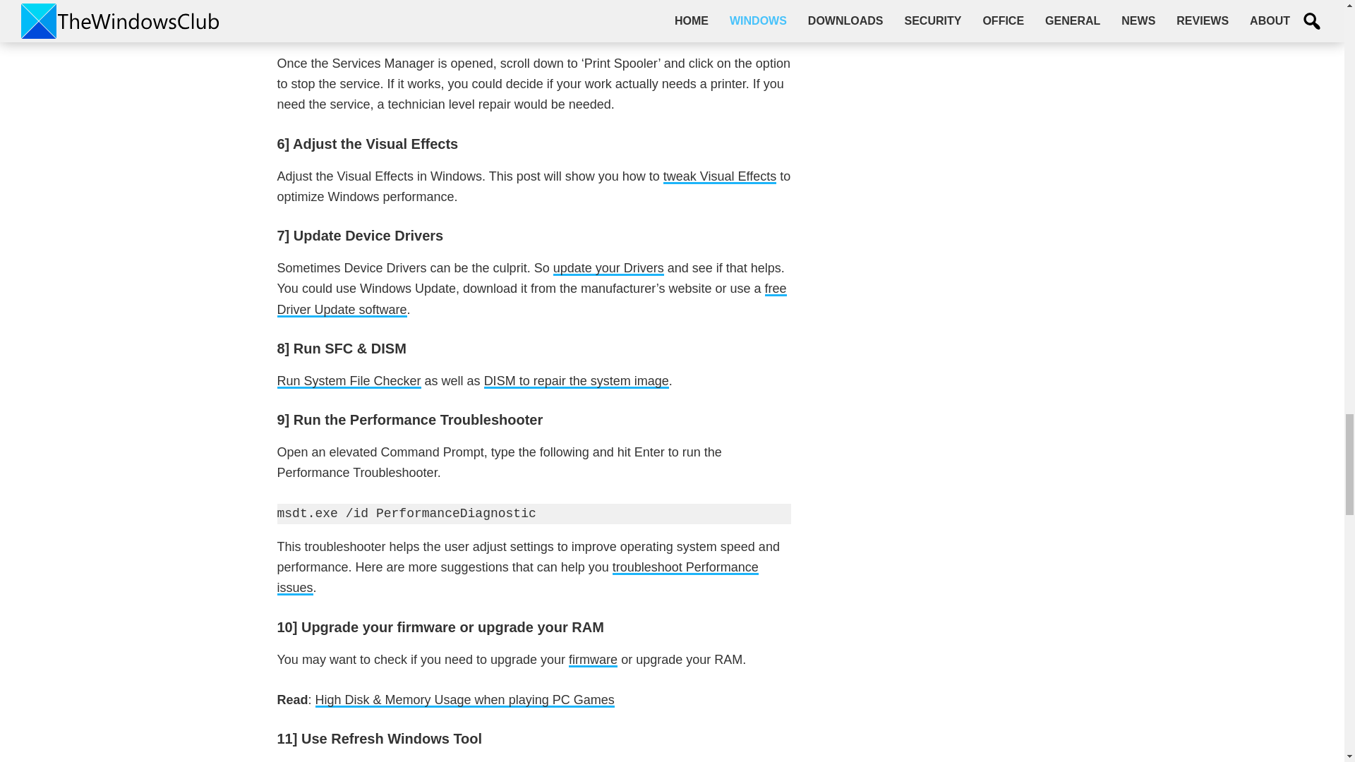  What do you see at coordinates (608, 268) in the screenshot?
I see `update your Drivers` at bounding box center [608, 268].